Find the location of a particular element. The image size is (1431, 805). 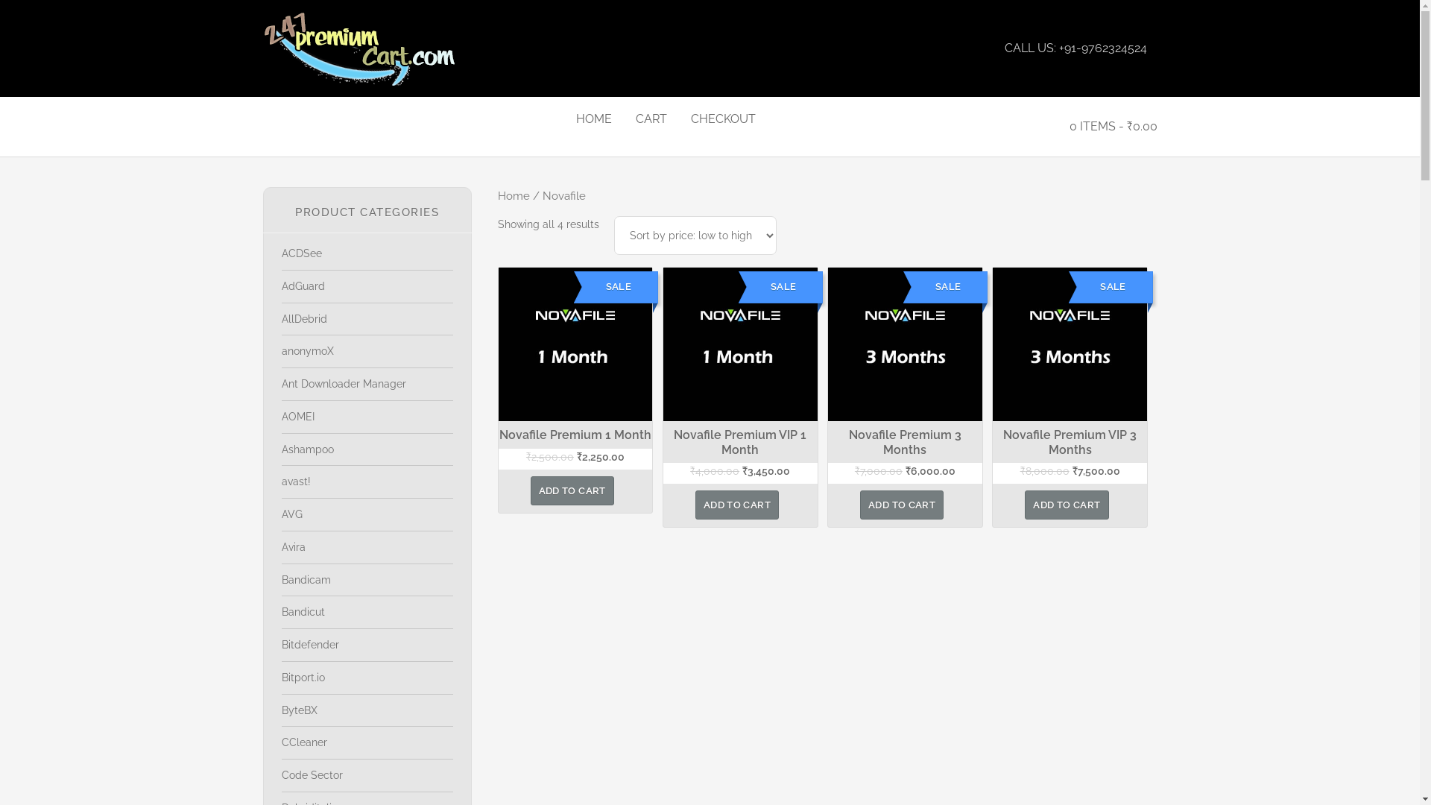

CALL US: +91-9762324524 is located at coordinates (1076, 48).